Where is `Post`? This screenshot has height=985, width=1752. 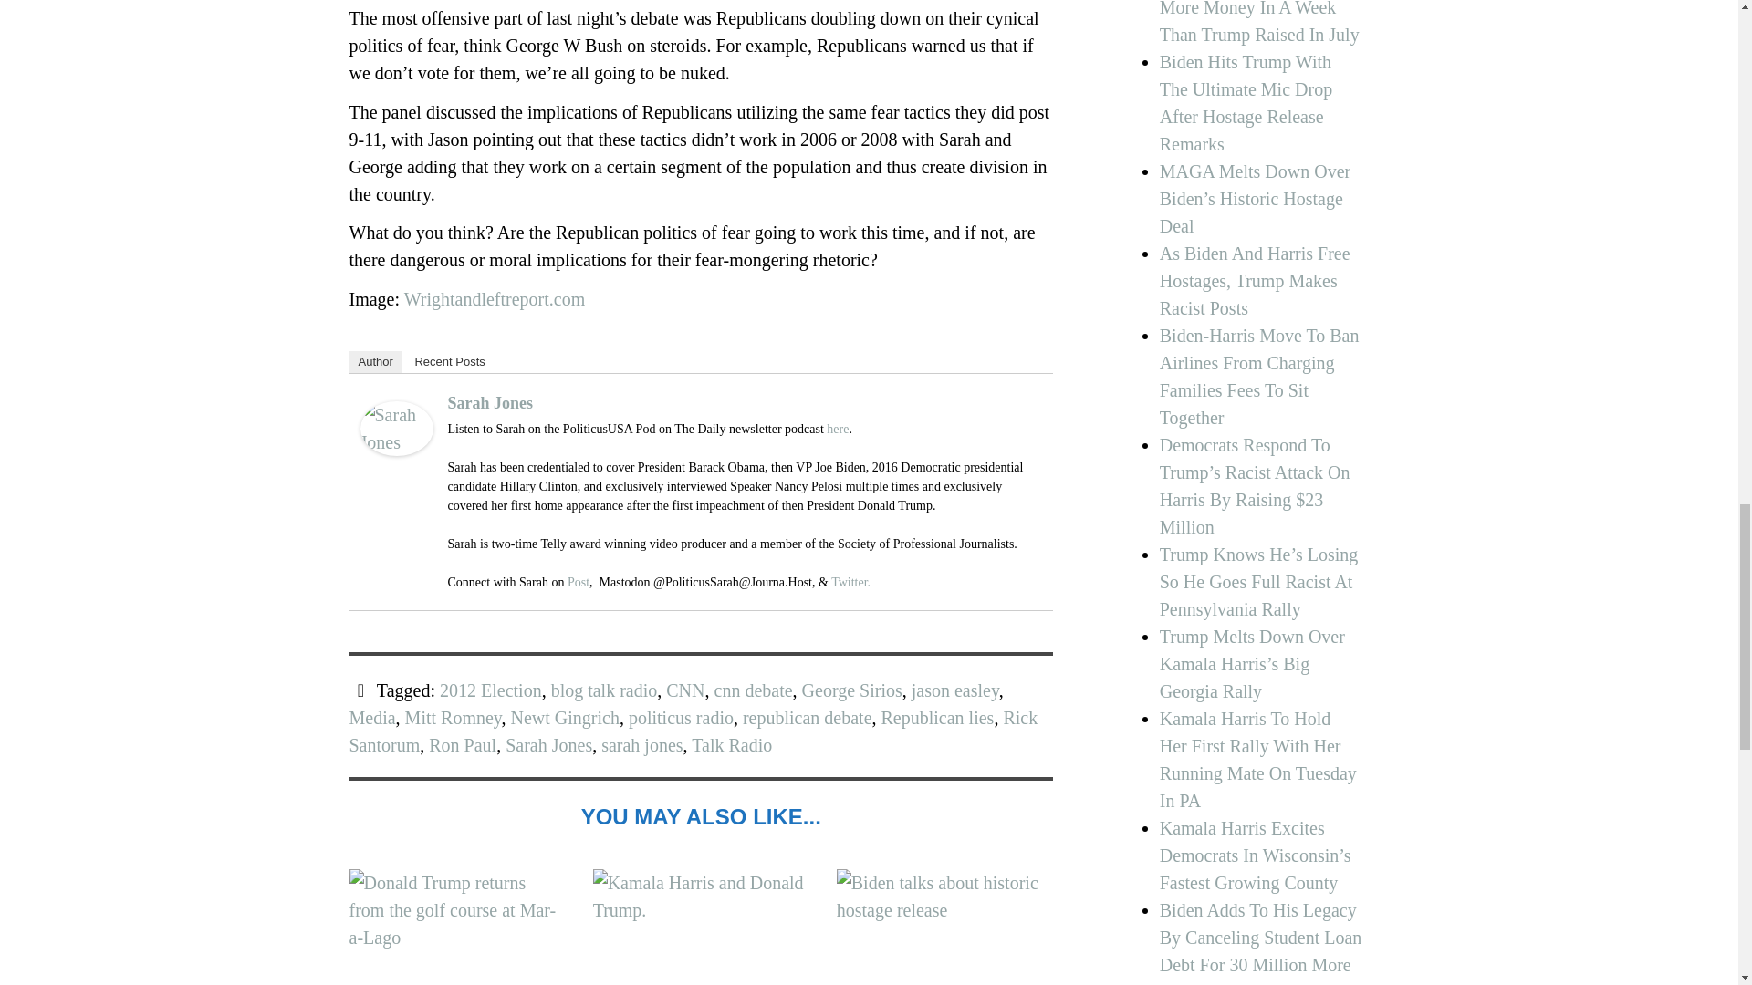
Post is located at coordinates (579, 582).